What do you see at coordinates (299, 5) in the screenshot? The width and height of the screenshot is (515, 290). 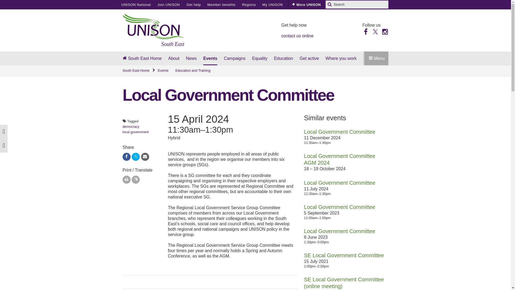 I see `Other sites` at bounding box center [299, 5].